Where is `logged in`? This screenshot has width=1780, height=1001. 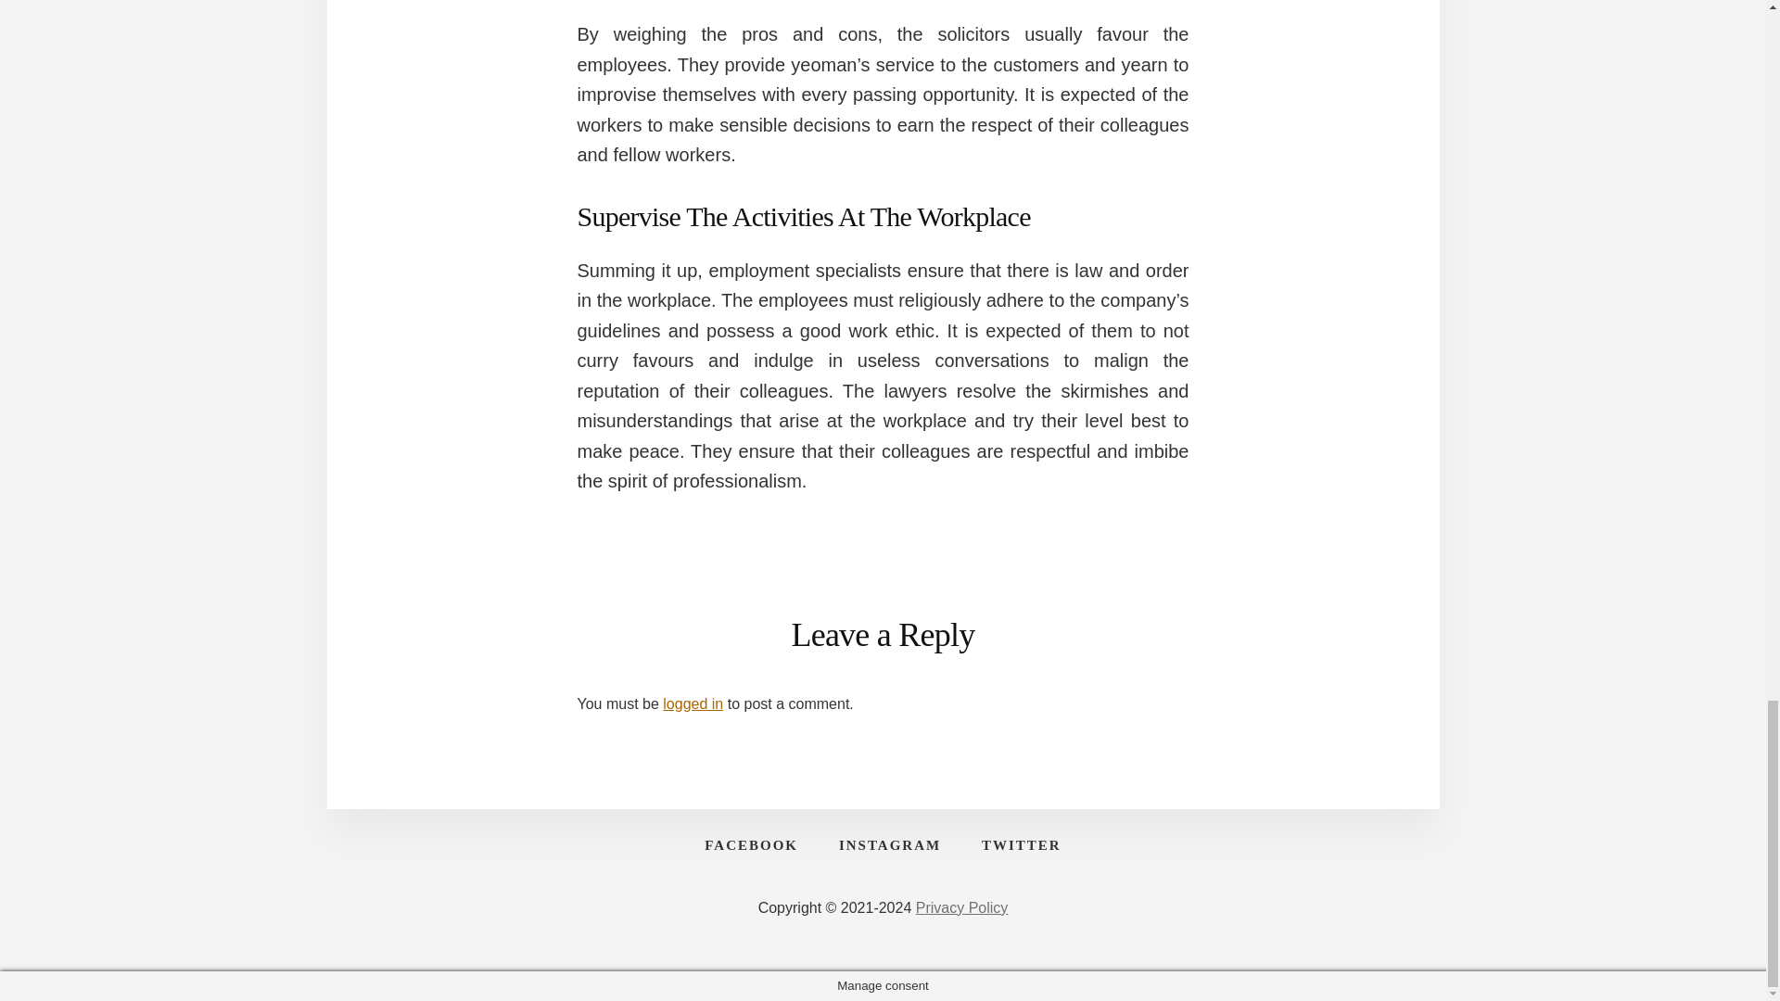
logged in is located at coordinates (692, 703).